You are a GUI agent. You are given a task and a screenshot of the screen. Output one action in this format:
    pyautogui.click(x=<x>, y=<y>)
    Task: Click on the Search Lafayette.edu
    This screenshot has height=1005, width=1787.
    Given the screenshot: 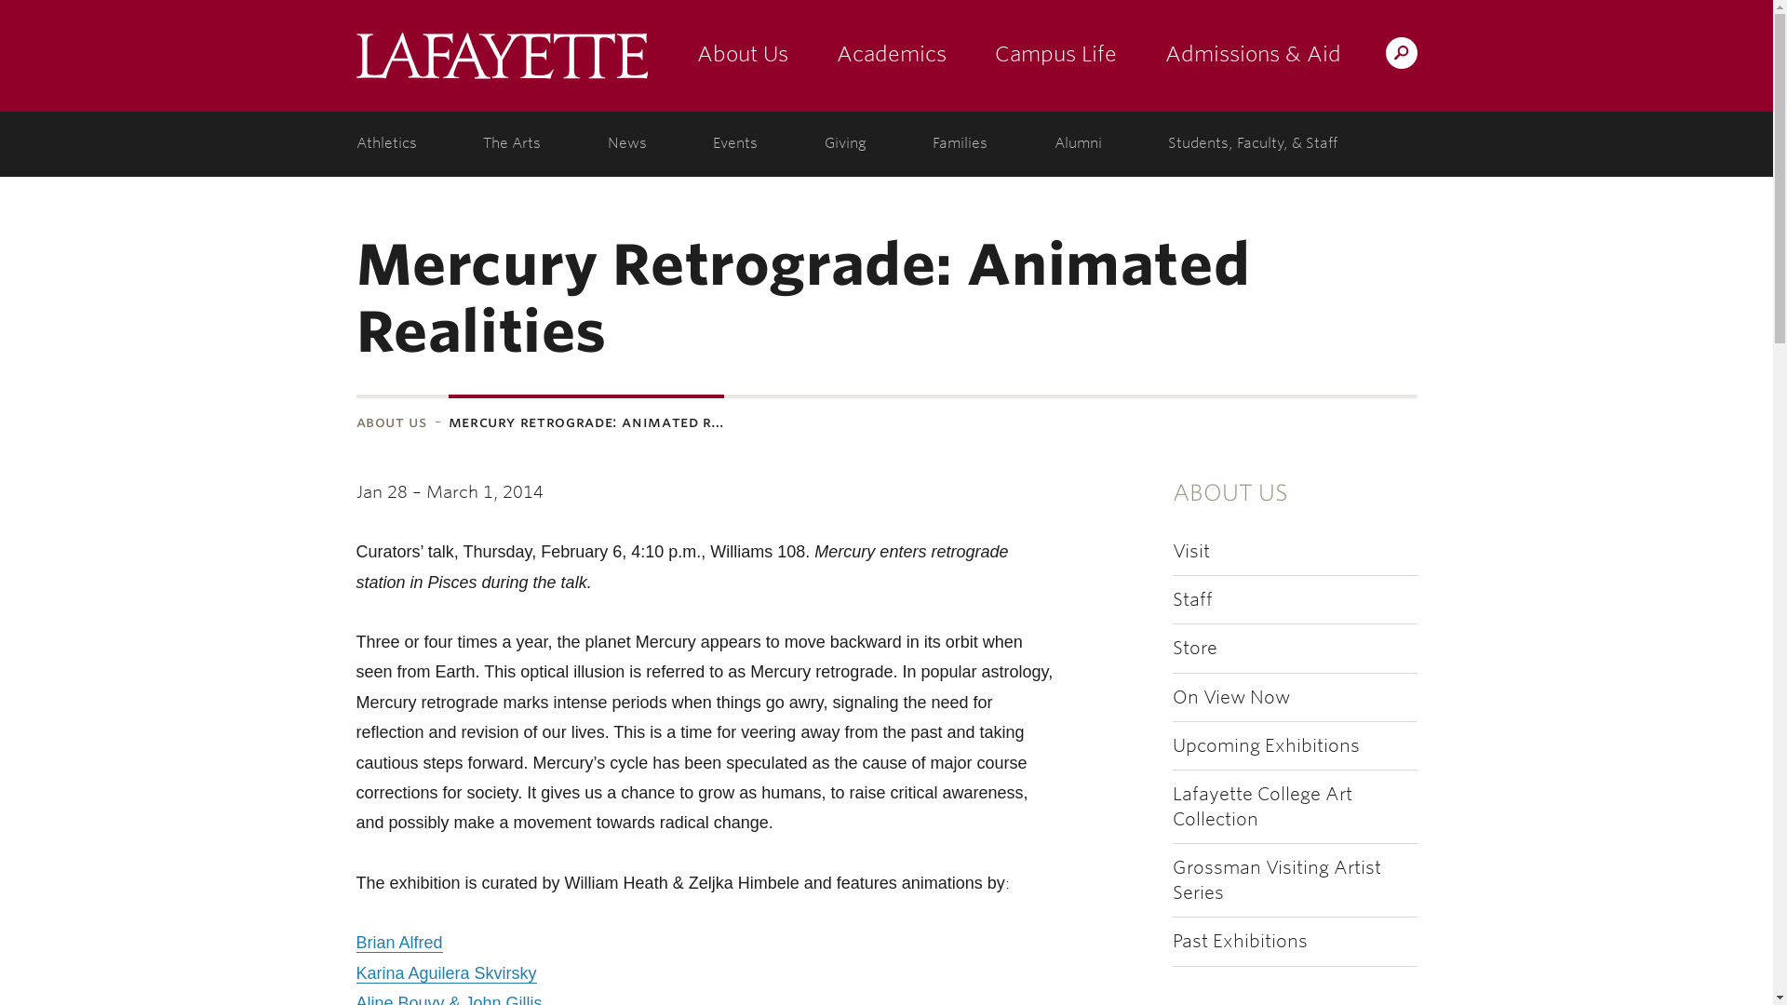 What is the action you would take?
    pyautogui.click(x=1401, y=52)
    